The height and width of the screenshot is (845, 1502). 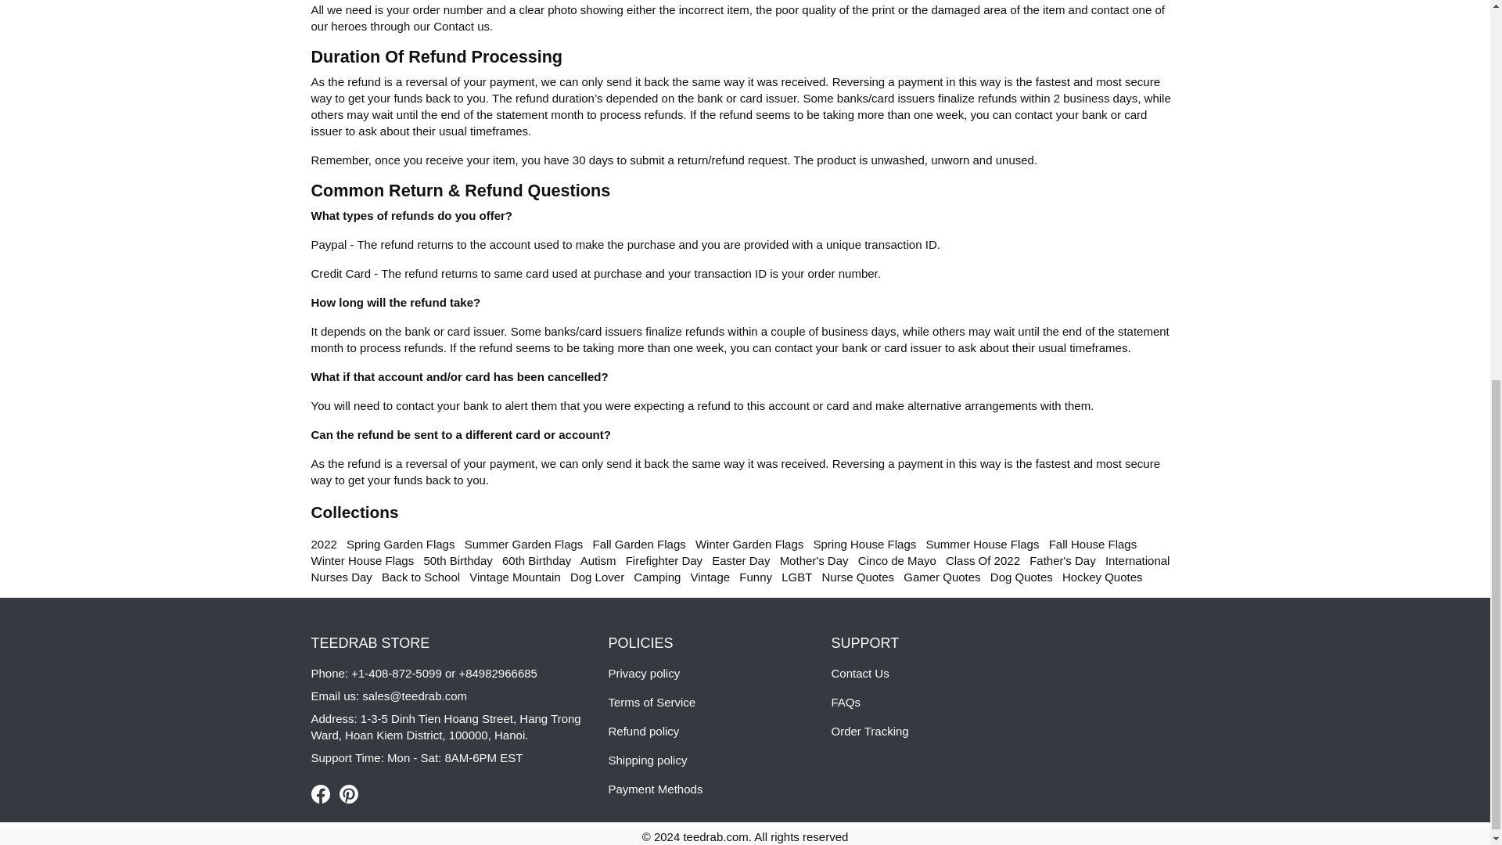 What do you see at coordinates (324, 544) in the screenshot?
I see `Collection 2022` at bounding box center [324, 544].